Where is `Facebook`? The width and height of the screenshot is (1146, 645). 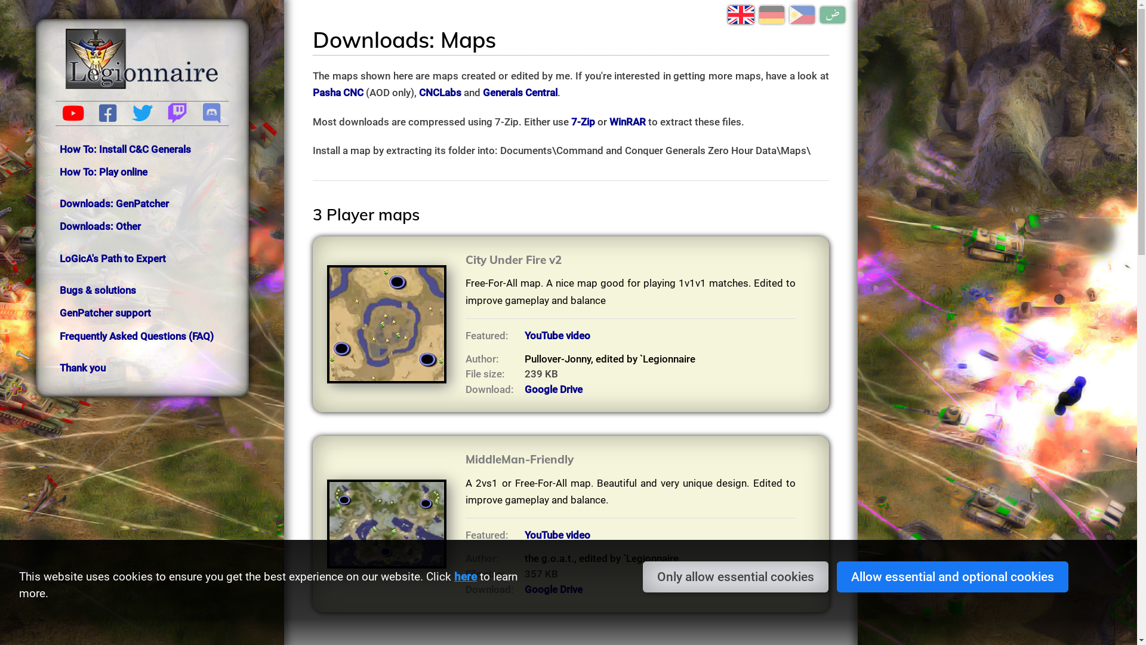 Facebook is located at coordinates (107, 114).